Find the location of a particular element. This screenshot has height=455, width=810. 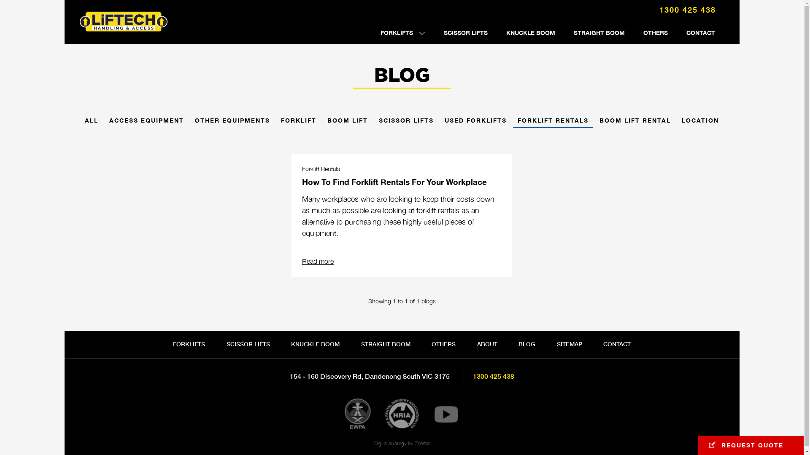

USED FORKLIFTS is located at coordinates (476, 122).